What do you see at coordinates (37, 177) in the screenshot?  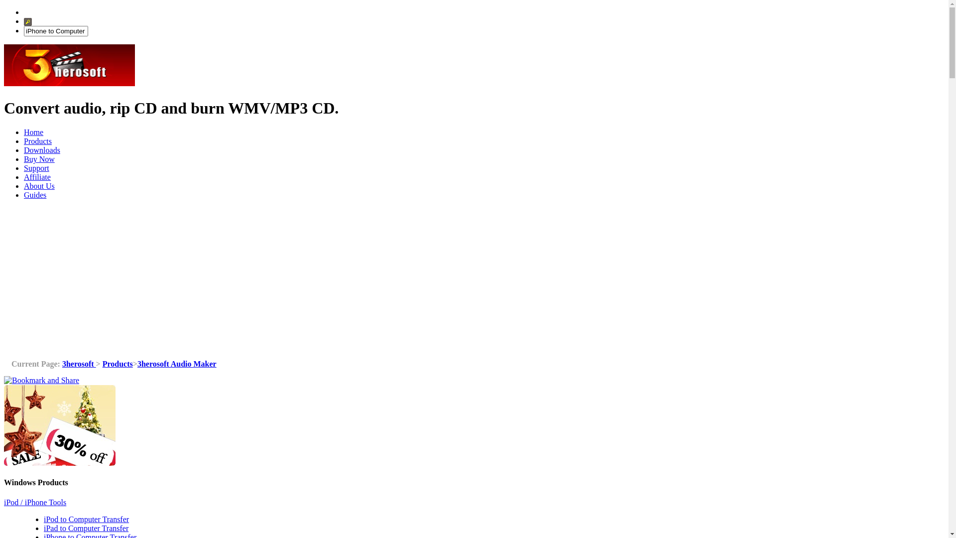 I see `Affiliate` at bounding box center [37, 177].